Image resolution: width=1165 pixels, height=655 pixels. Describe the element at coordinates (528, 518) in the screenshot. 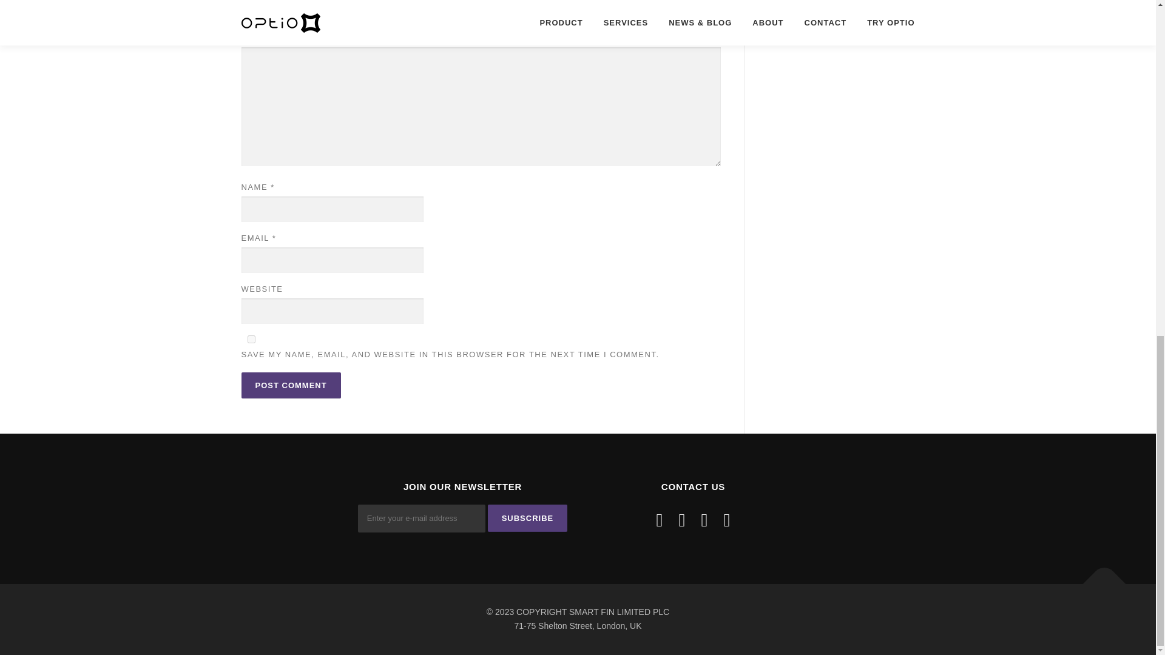

I see `Subscribe` at that location.